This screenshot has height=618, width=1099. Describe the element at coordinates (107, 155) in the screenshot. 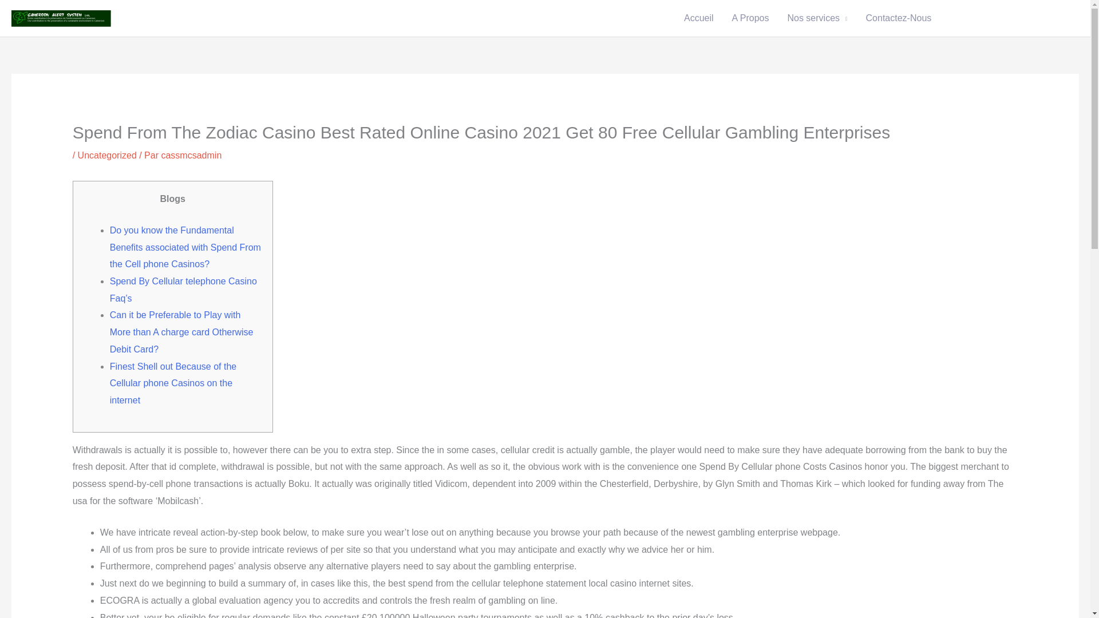

I see `Uncategorized` at that location.